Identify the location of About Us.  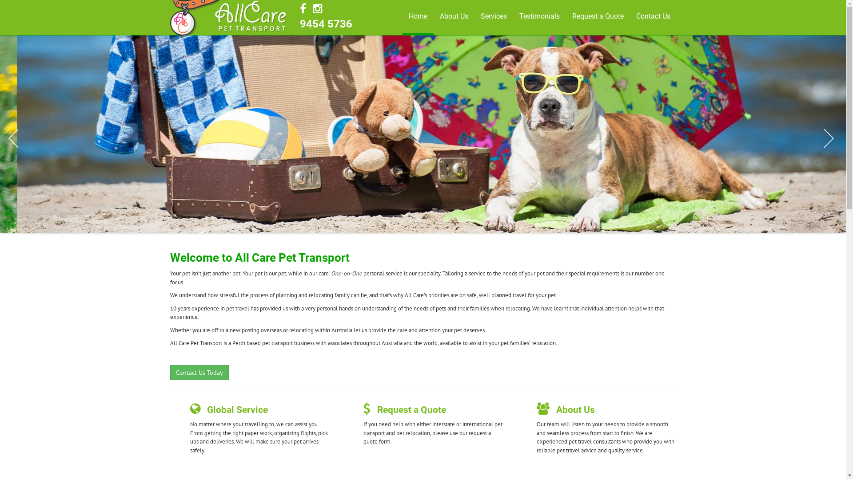
(454, 16).